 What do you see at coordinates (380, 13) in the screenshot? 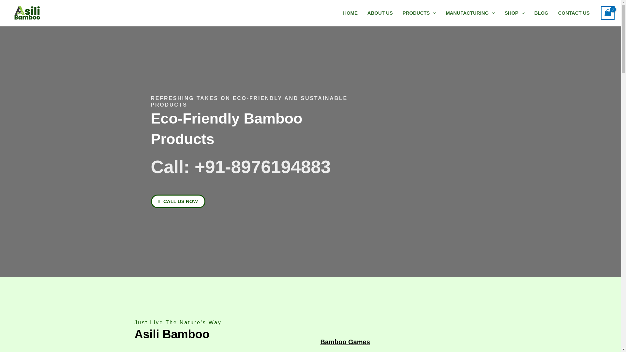
I see `ABOUT US` at bounding box center [380, 13].